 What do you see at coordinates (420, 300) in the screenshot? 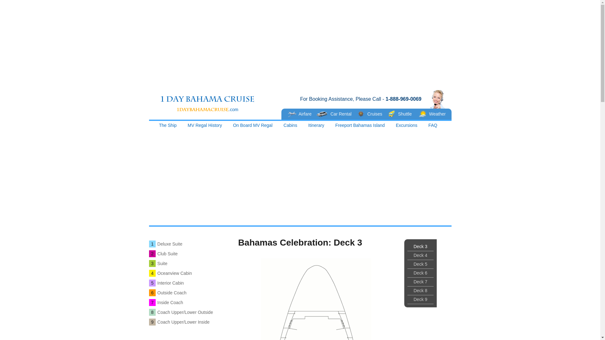
I see `Deck 9` at bounding box center [420, 300].